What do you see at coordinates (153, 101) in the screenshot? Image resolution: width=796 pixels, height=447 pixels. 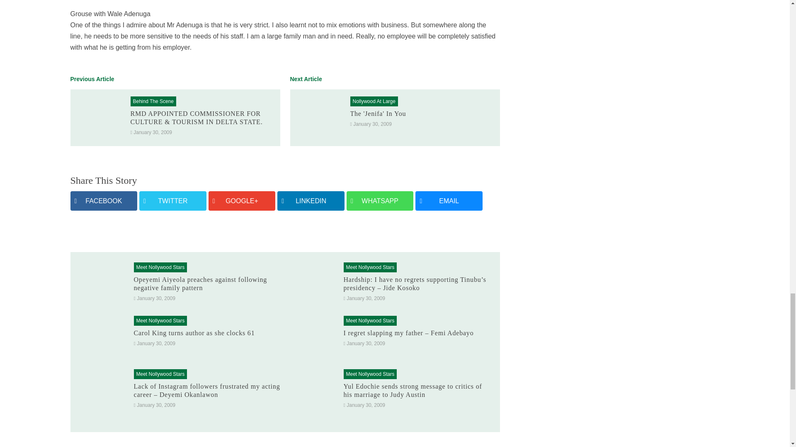 I see `Behind The Scene` at bounding box center [153, 101].